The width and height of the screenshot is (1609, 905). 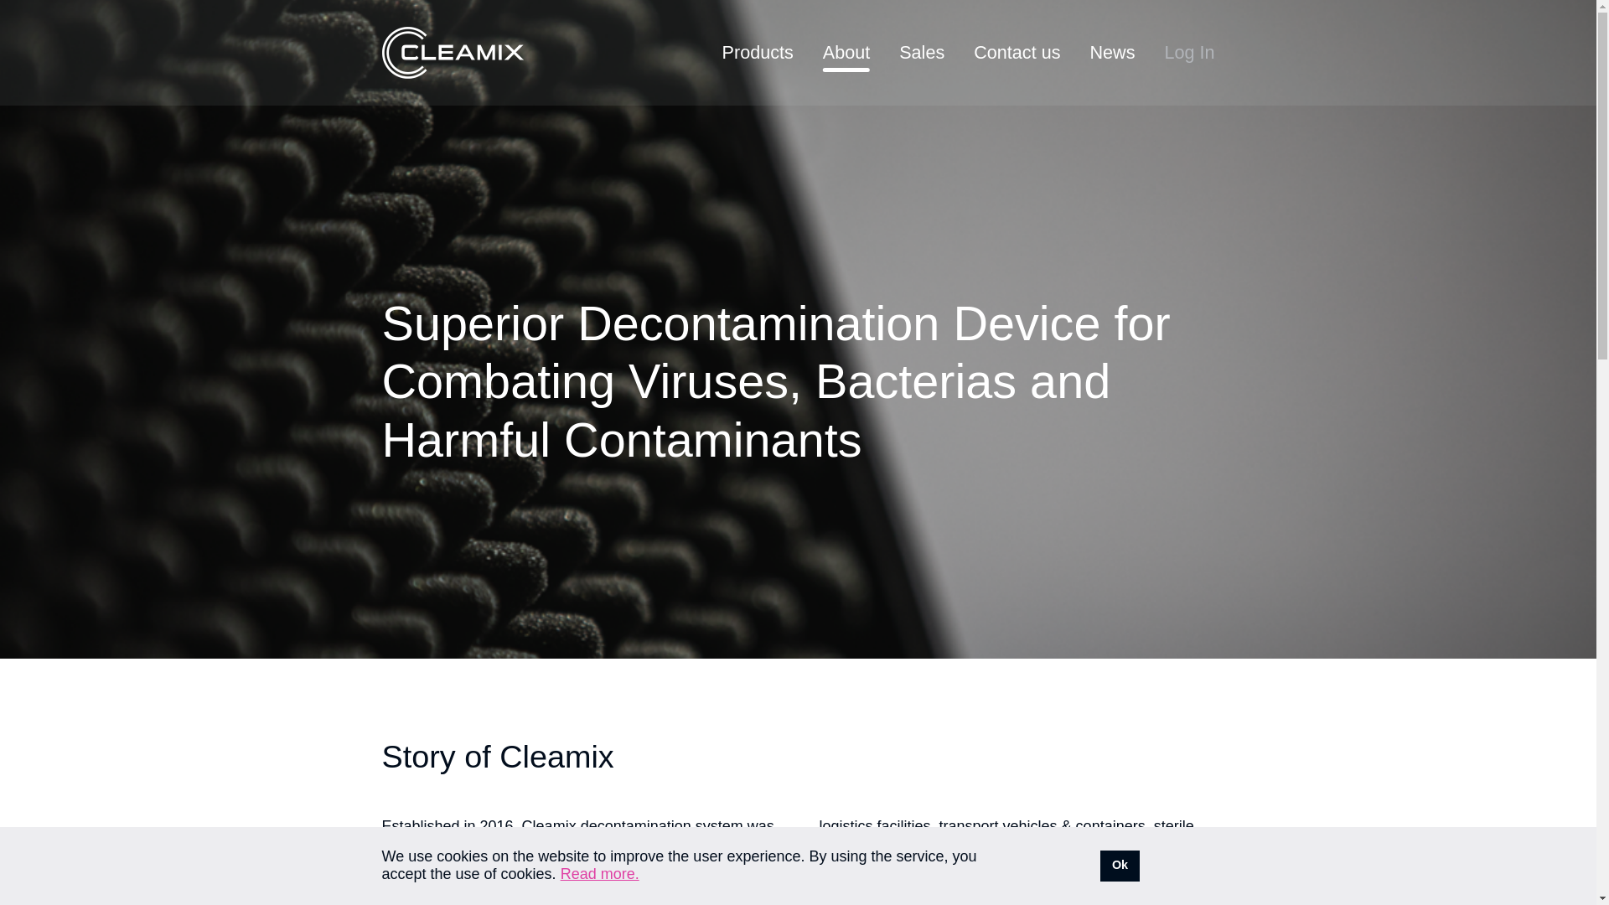 I want to click on Sales, so click(x=922, y=52).